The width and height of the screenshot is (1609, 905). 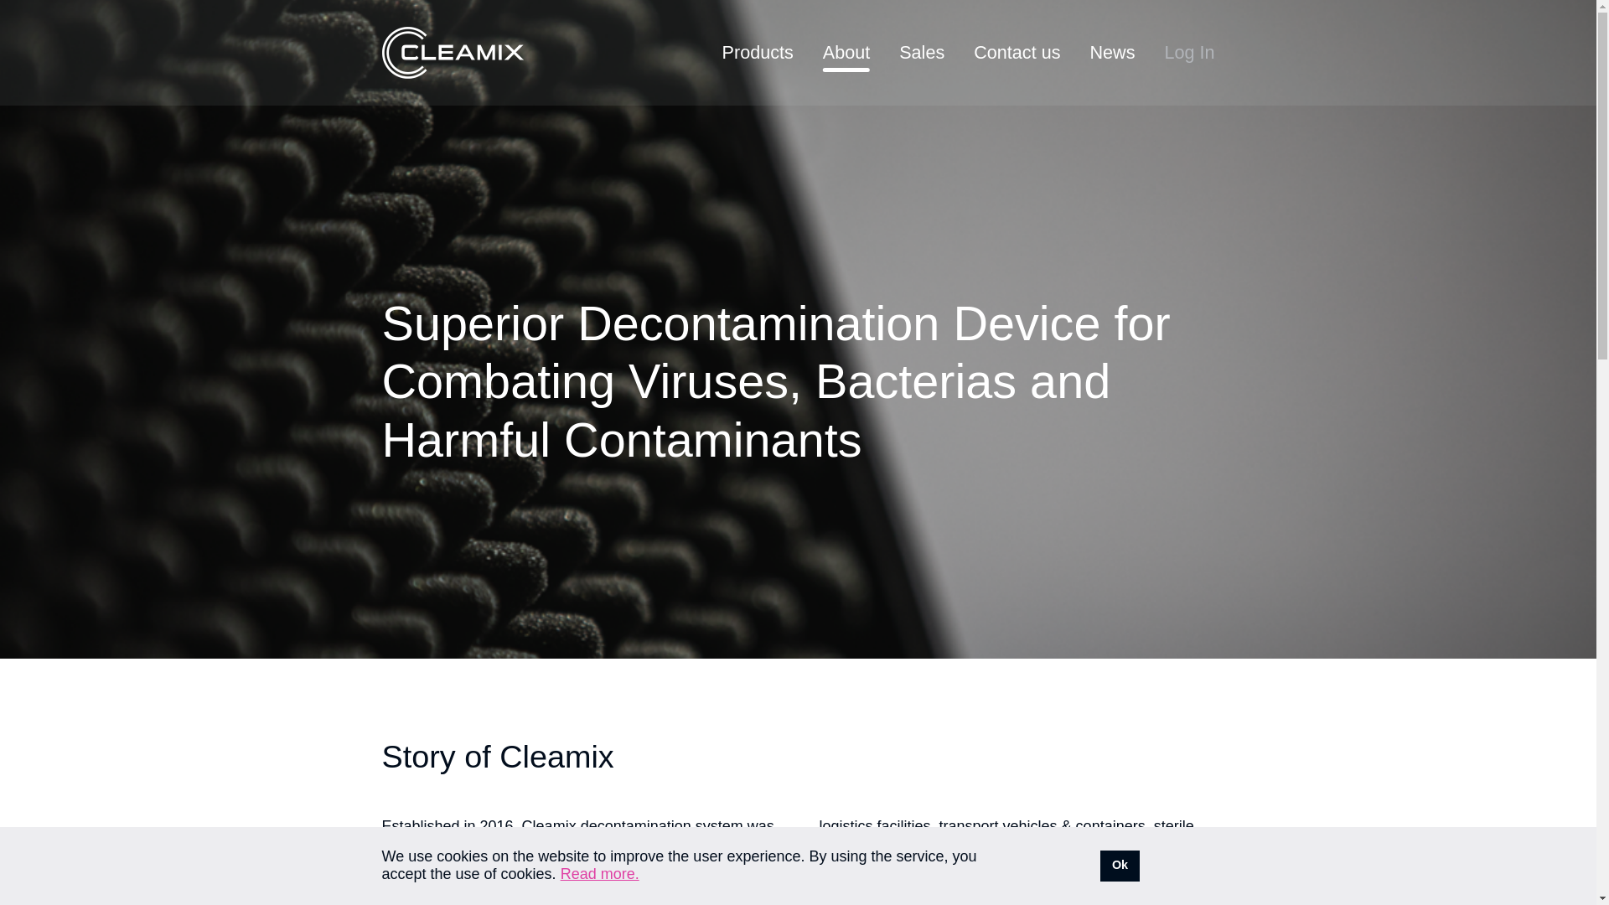 I want to click on Sales, so click(x=922, y=52).